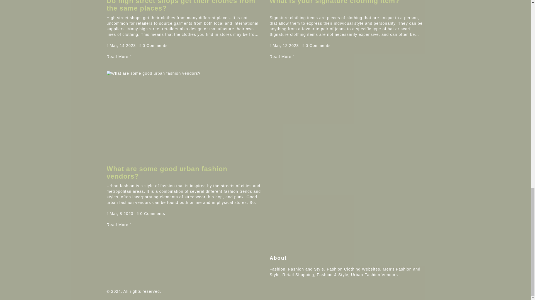  Describe the element at coordinates (119, 224) in the screenshot. I see `What are some good urban fashion vendors?` at that location.